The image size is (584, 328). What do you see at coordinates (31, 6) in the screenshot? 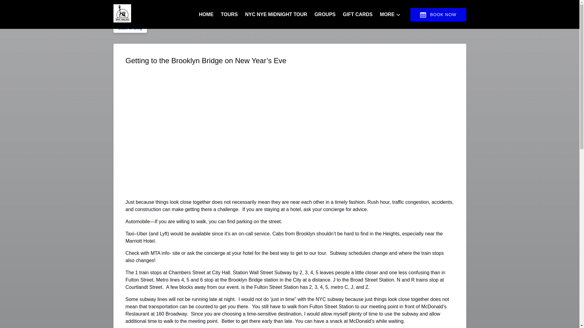
I see `Skip to primary navigation` at bounding box center [31, 6].